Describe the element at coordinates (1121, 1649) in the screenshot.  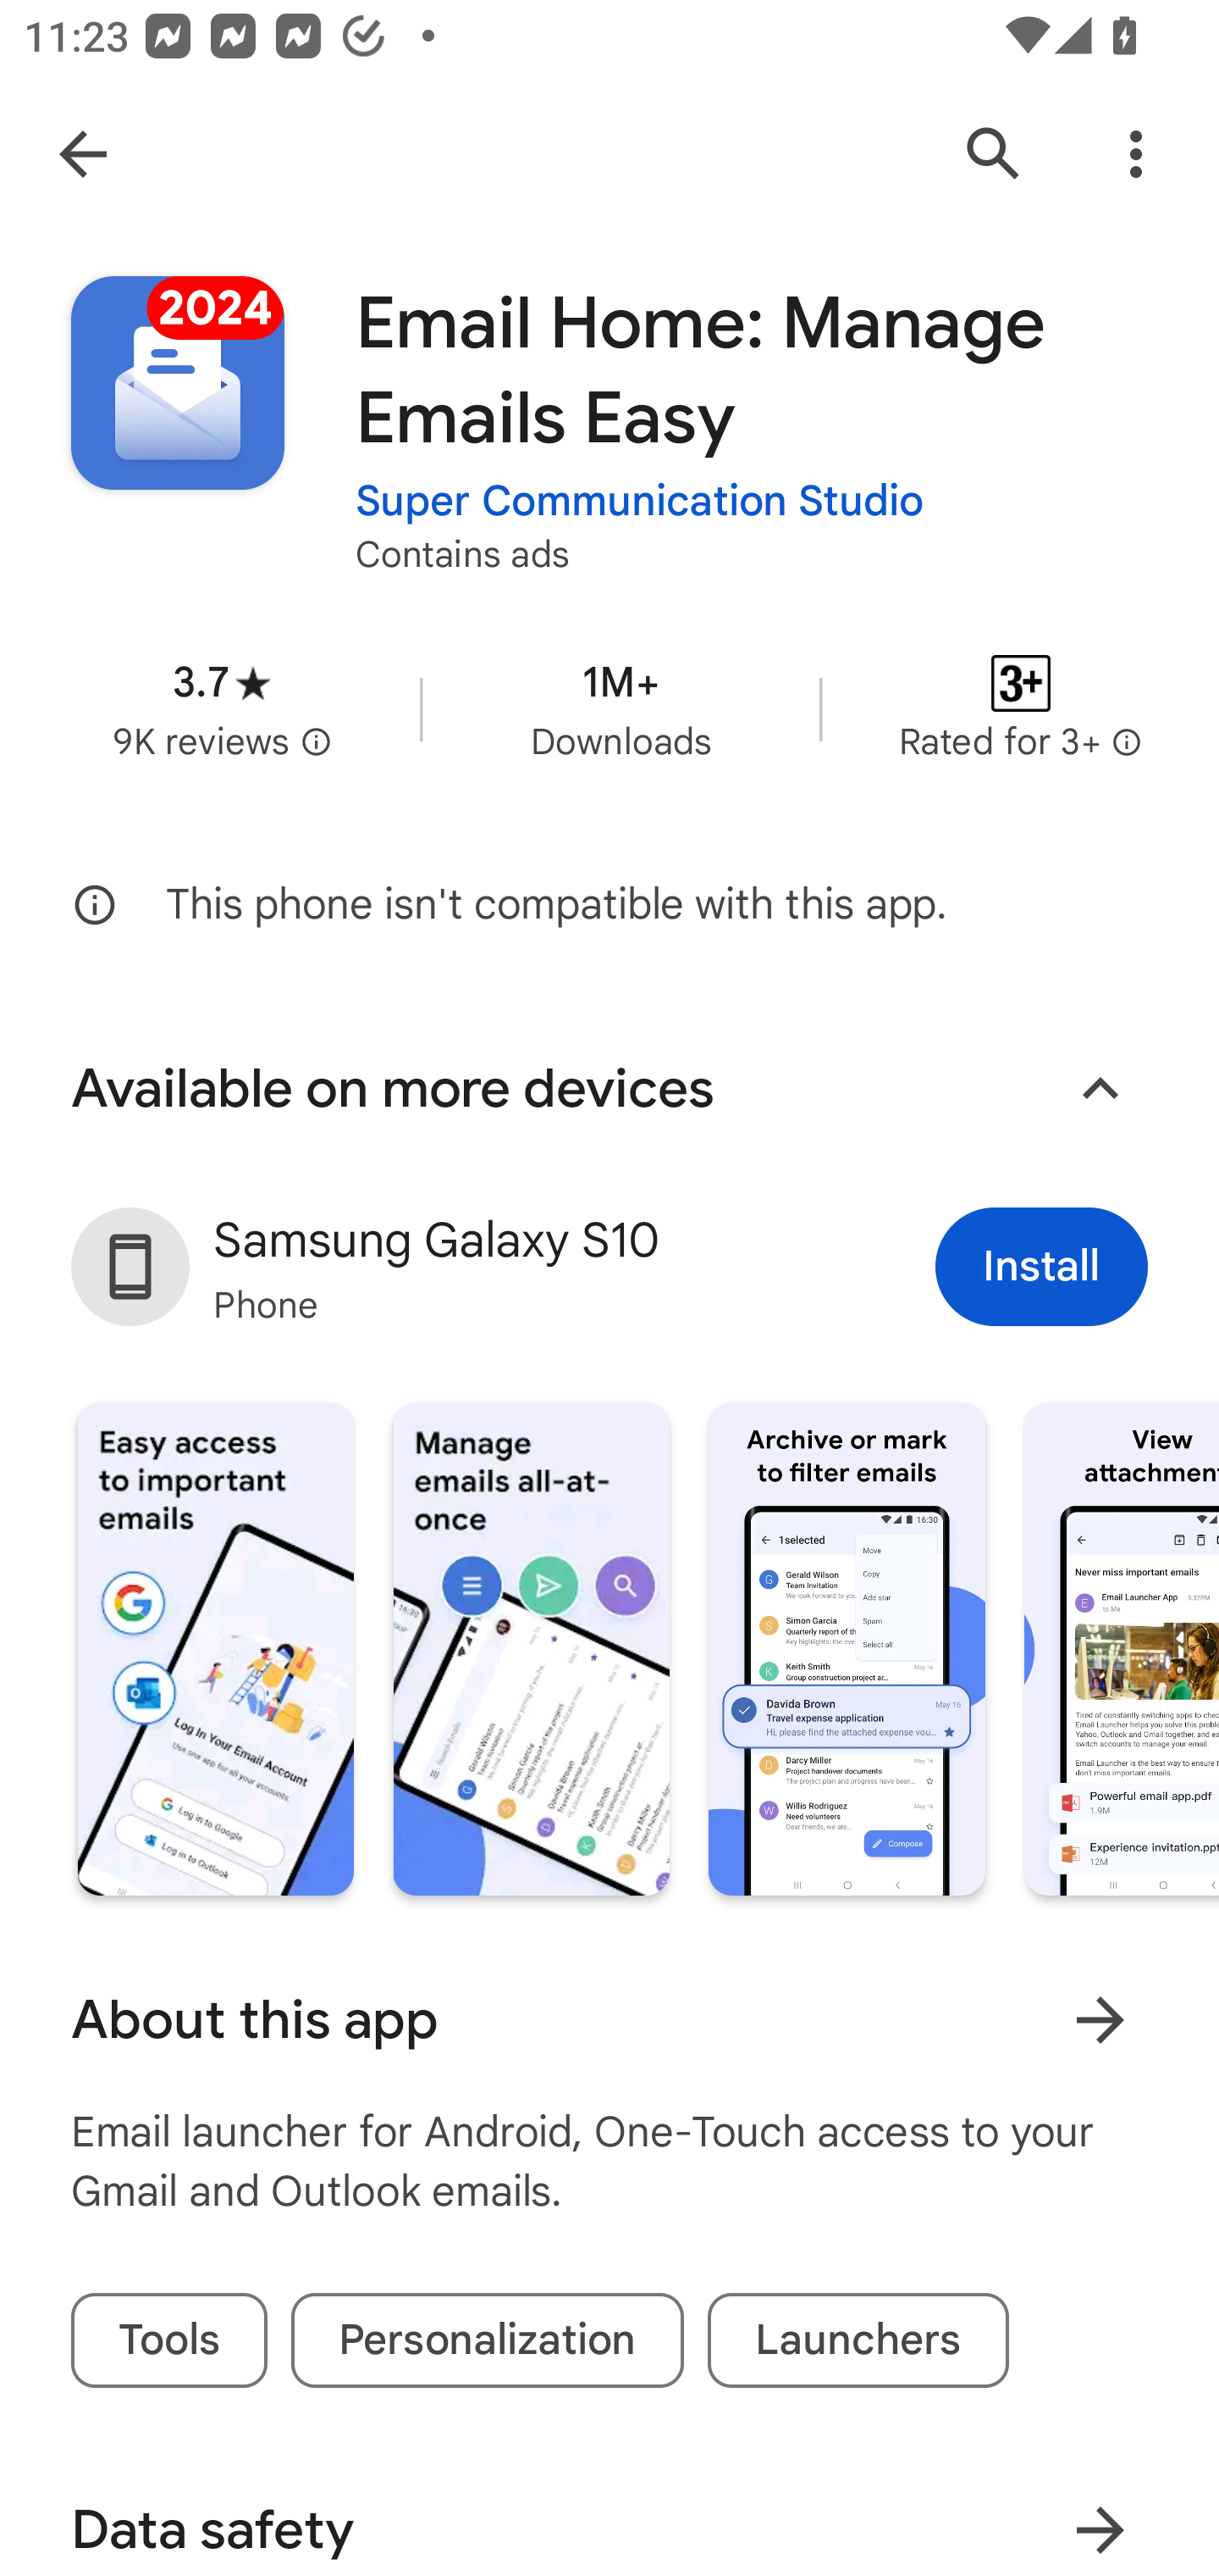
I see `Screenshot "4" of "6"` at that location.